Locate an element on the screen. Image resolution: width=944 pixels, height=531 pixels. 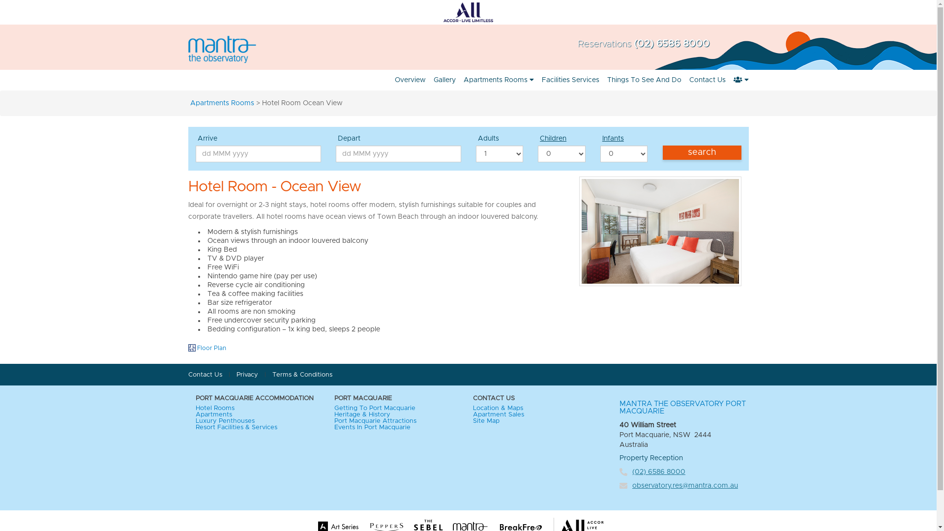
Apartments Rooms is located at coordinates (222, 103).